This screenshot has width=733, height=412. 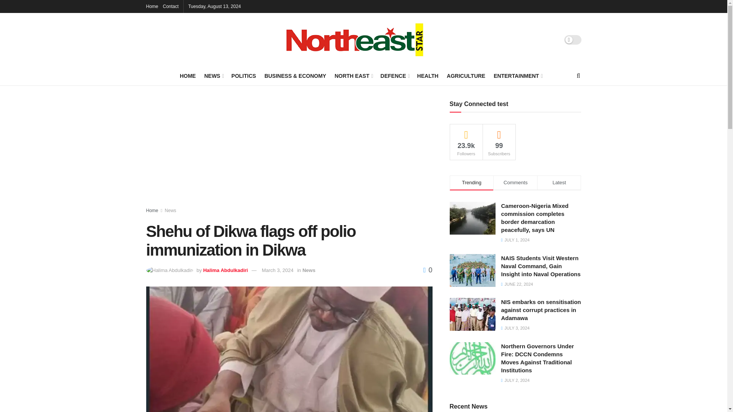 I want to click on NORTH EAST, so click(x=353, y=76).